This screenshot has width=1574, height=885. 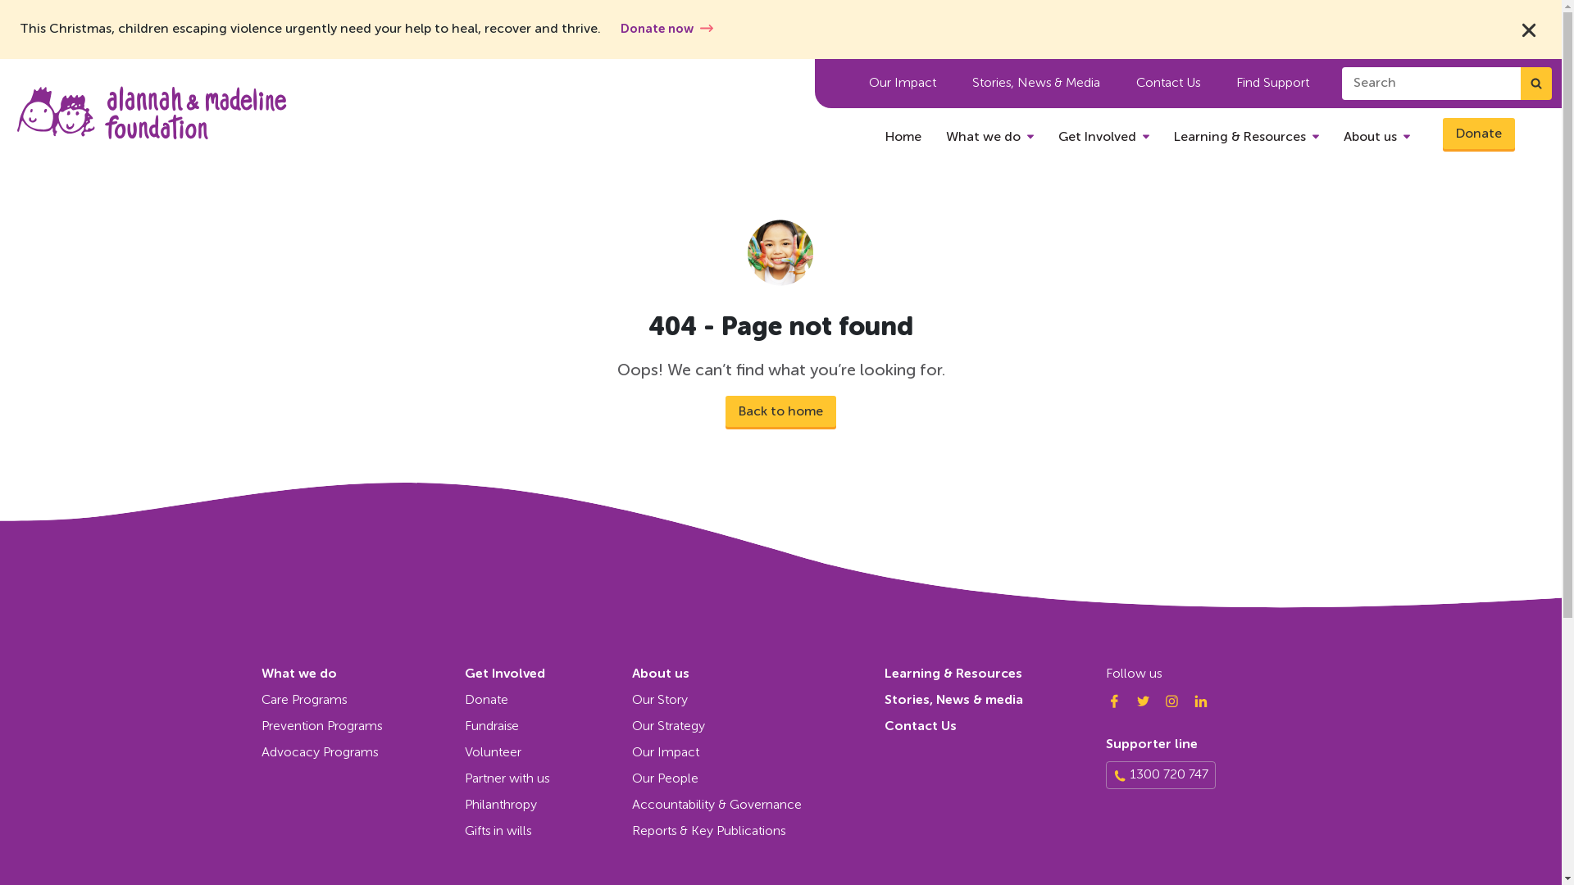 I want to click on Care Programs, so click(x=362, y=701).